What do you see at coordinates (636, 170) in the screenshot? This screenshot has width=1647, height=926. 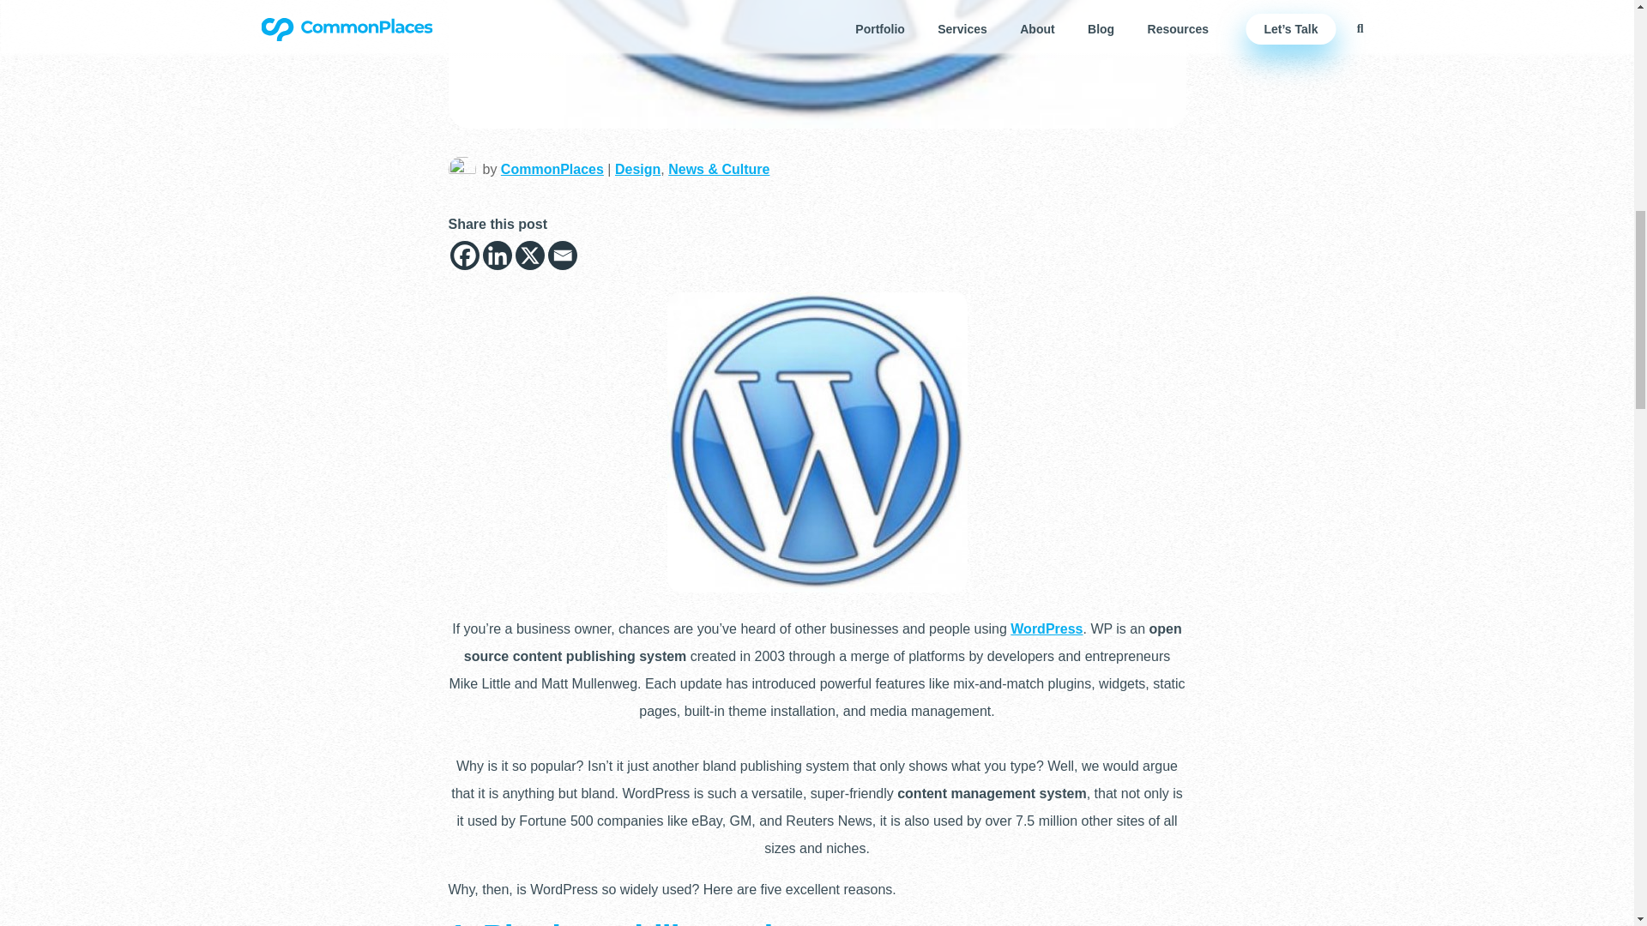 I see `Design` at bounding box center [636, 170].